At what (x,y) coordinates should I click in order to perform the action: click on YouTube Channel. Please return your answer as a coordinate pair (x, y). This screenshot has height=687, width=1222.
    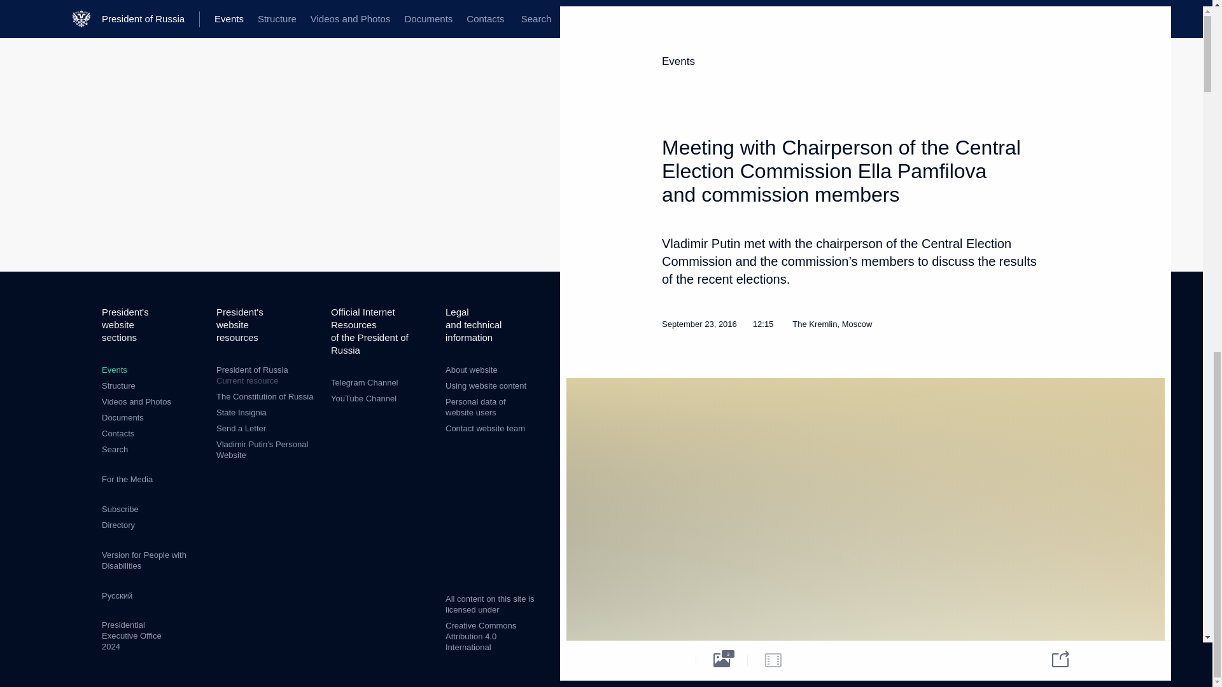
    Looking at the image, I should click on (363, 398).